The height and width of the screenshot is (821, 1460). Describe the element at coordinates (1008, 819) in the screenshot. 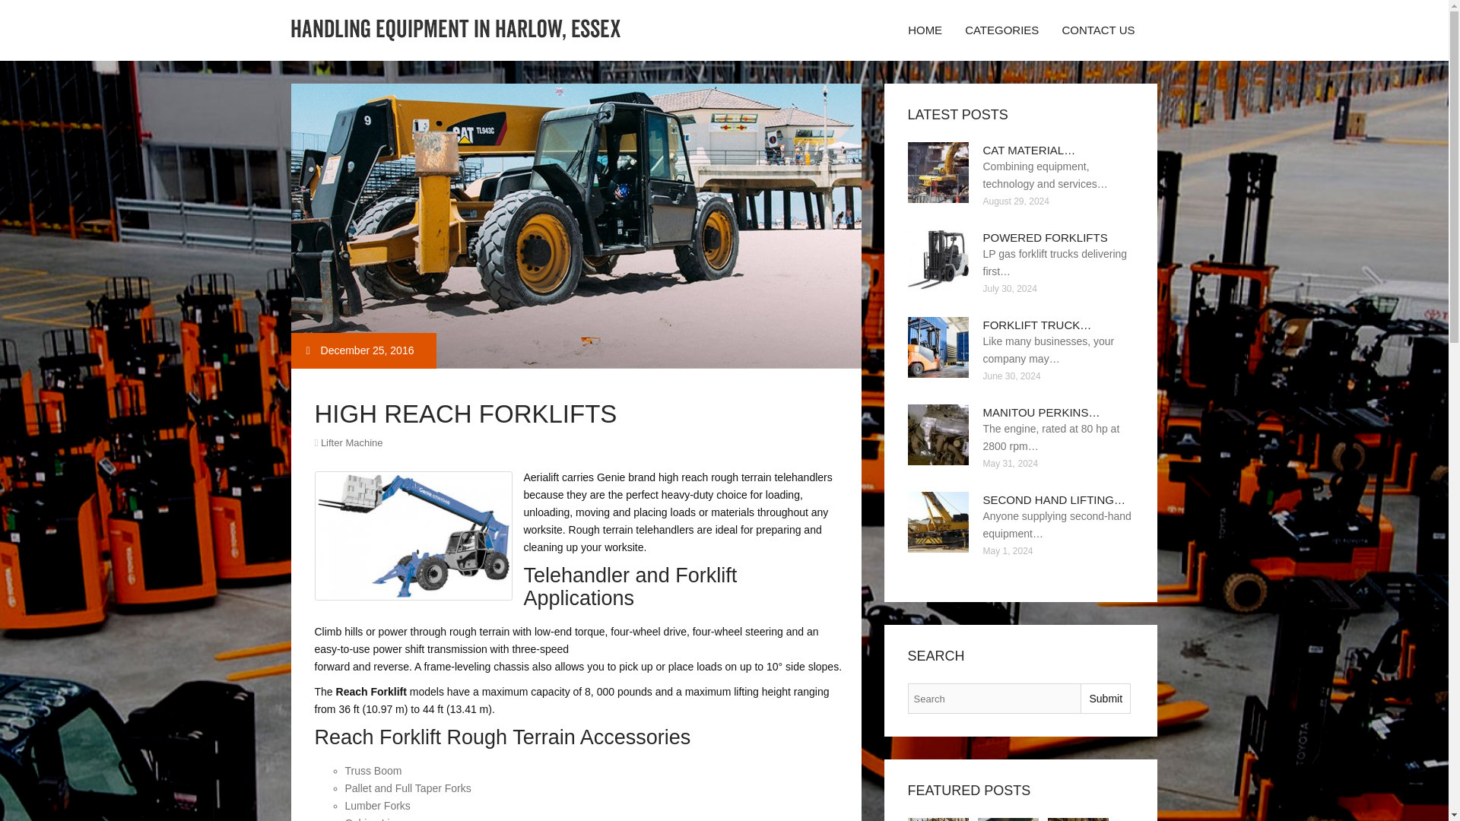

I see `High Reach Trucks` at that location.